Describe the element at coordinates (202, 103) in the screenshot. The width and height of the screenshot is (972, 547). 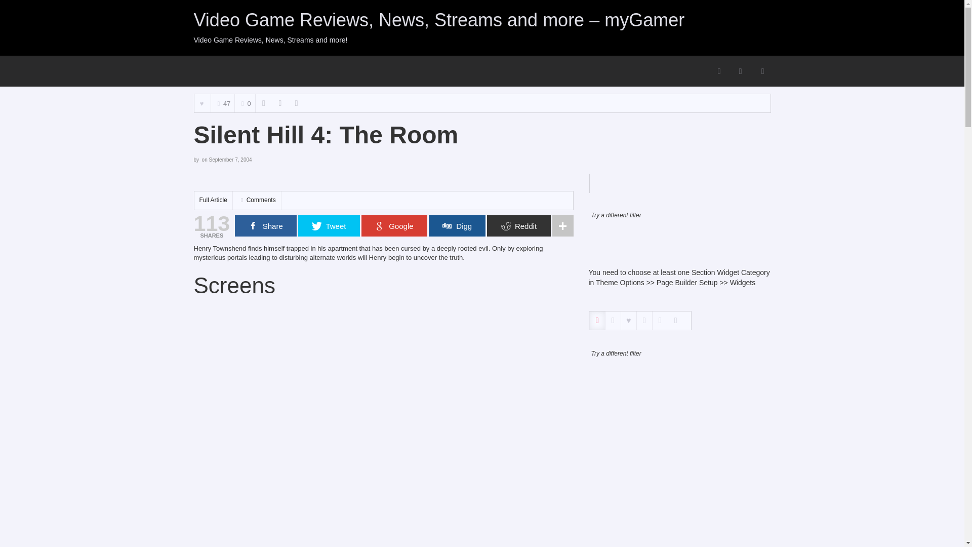
I see `Likes` at that location.